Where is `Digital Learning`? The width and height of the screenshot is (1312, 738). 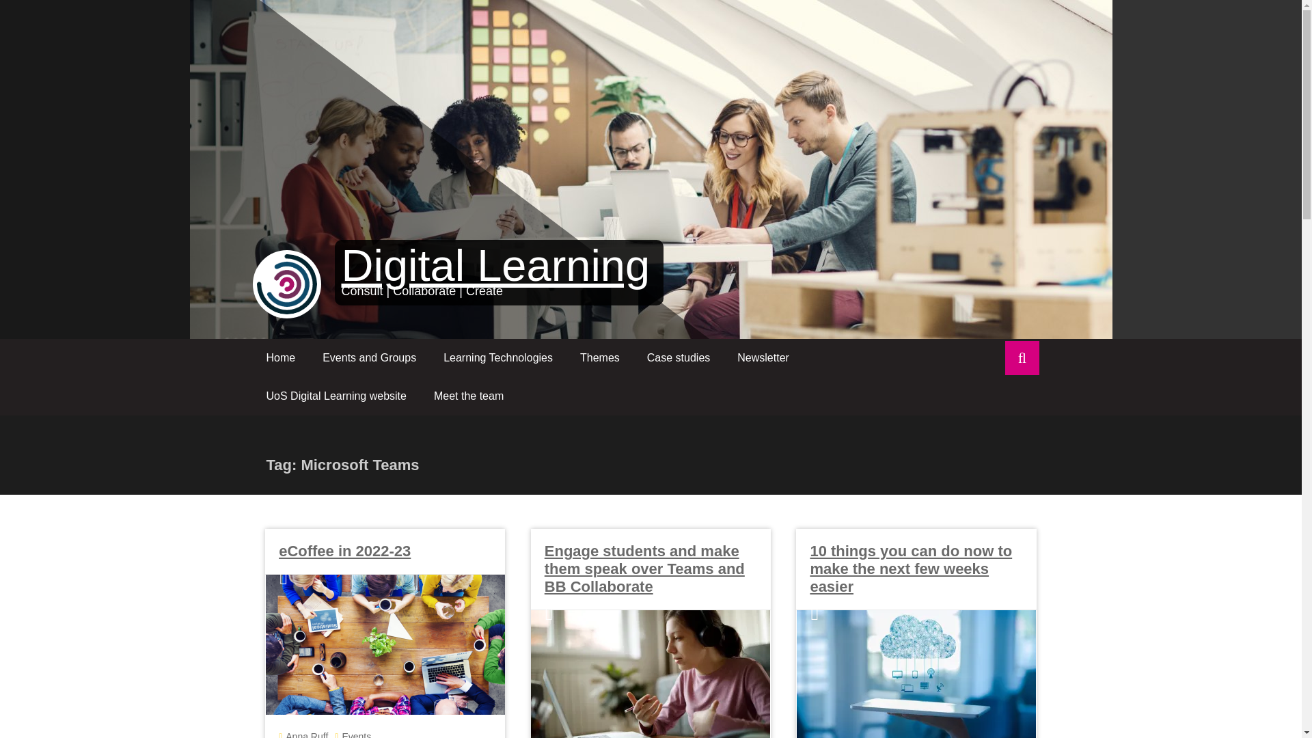
Digital Learning is located at coordinates (496, 265).